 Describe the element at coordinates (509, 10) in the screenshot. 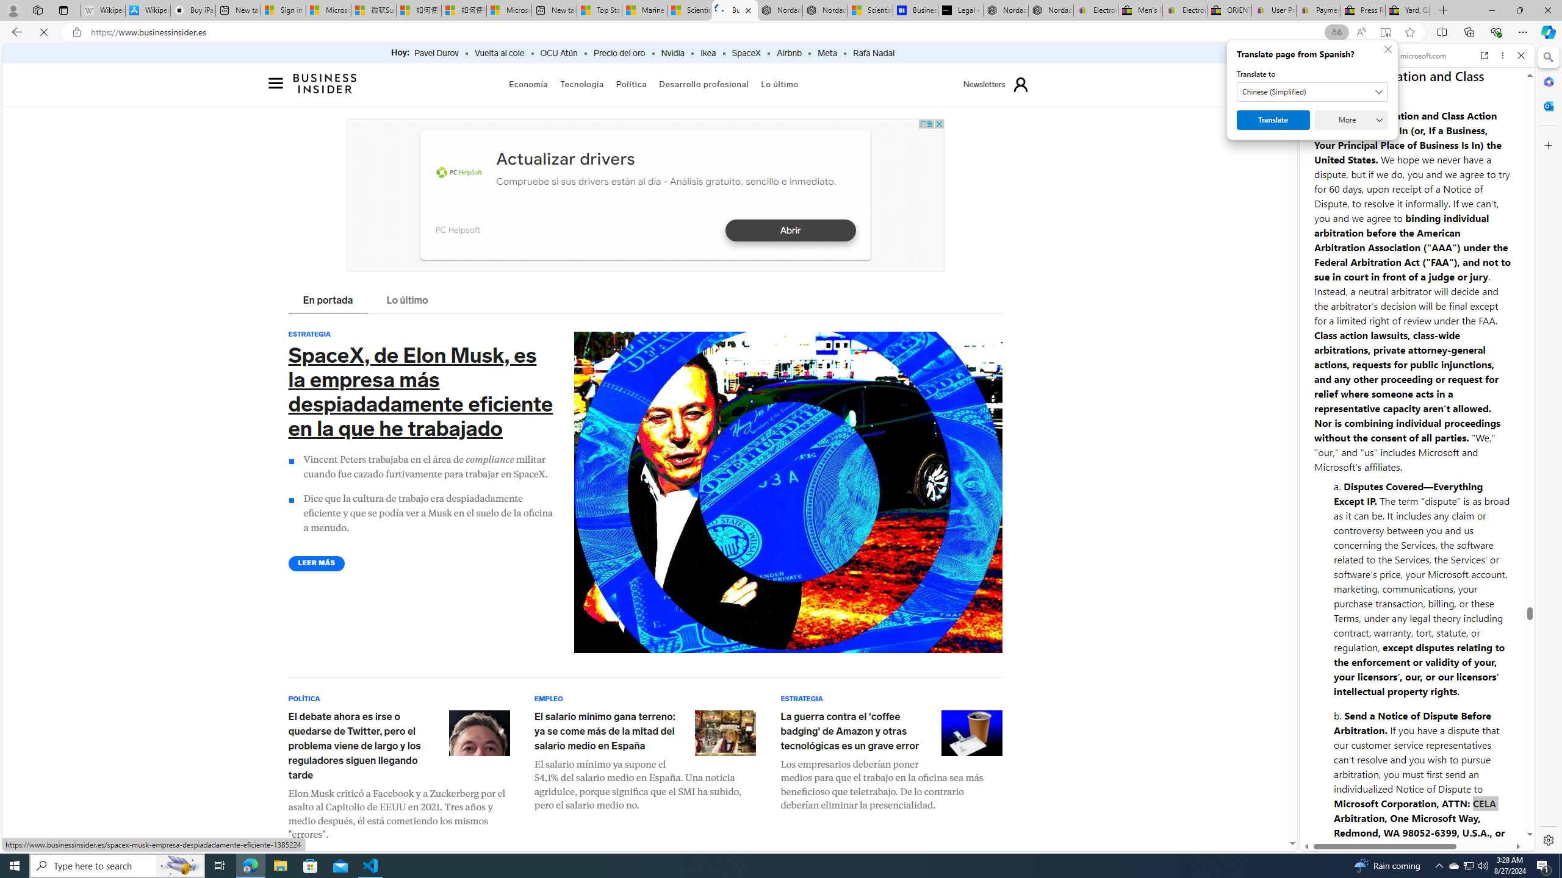

I see `Microsoft account | Account Checkup` at that location.